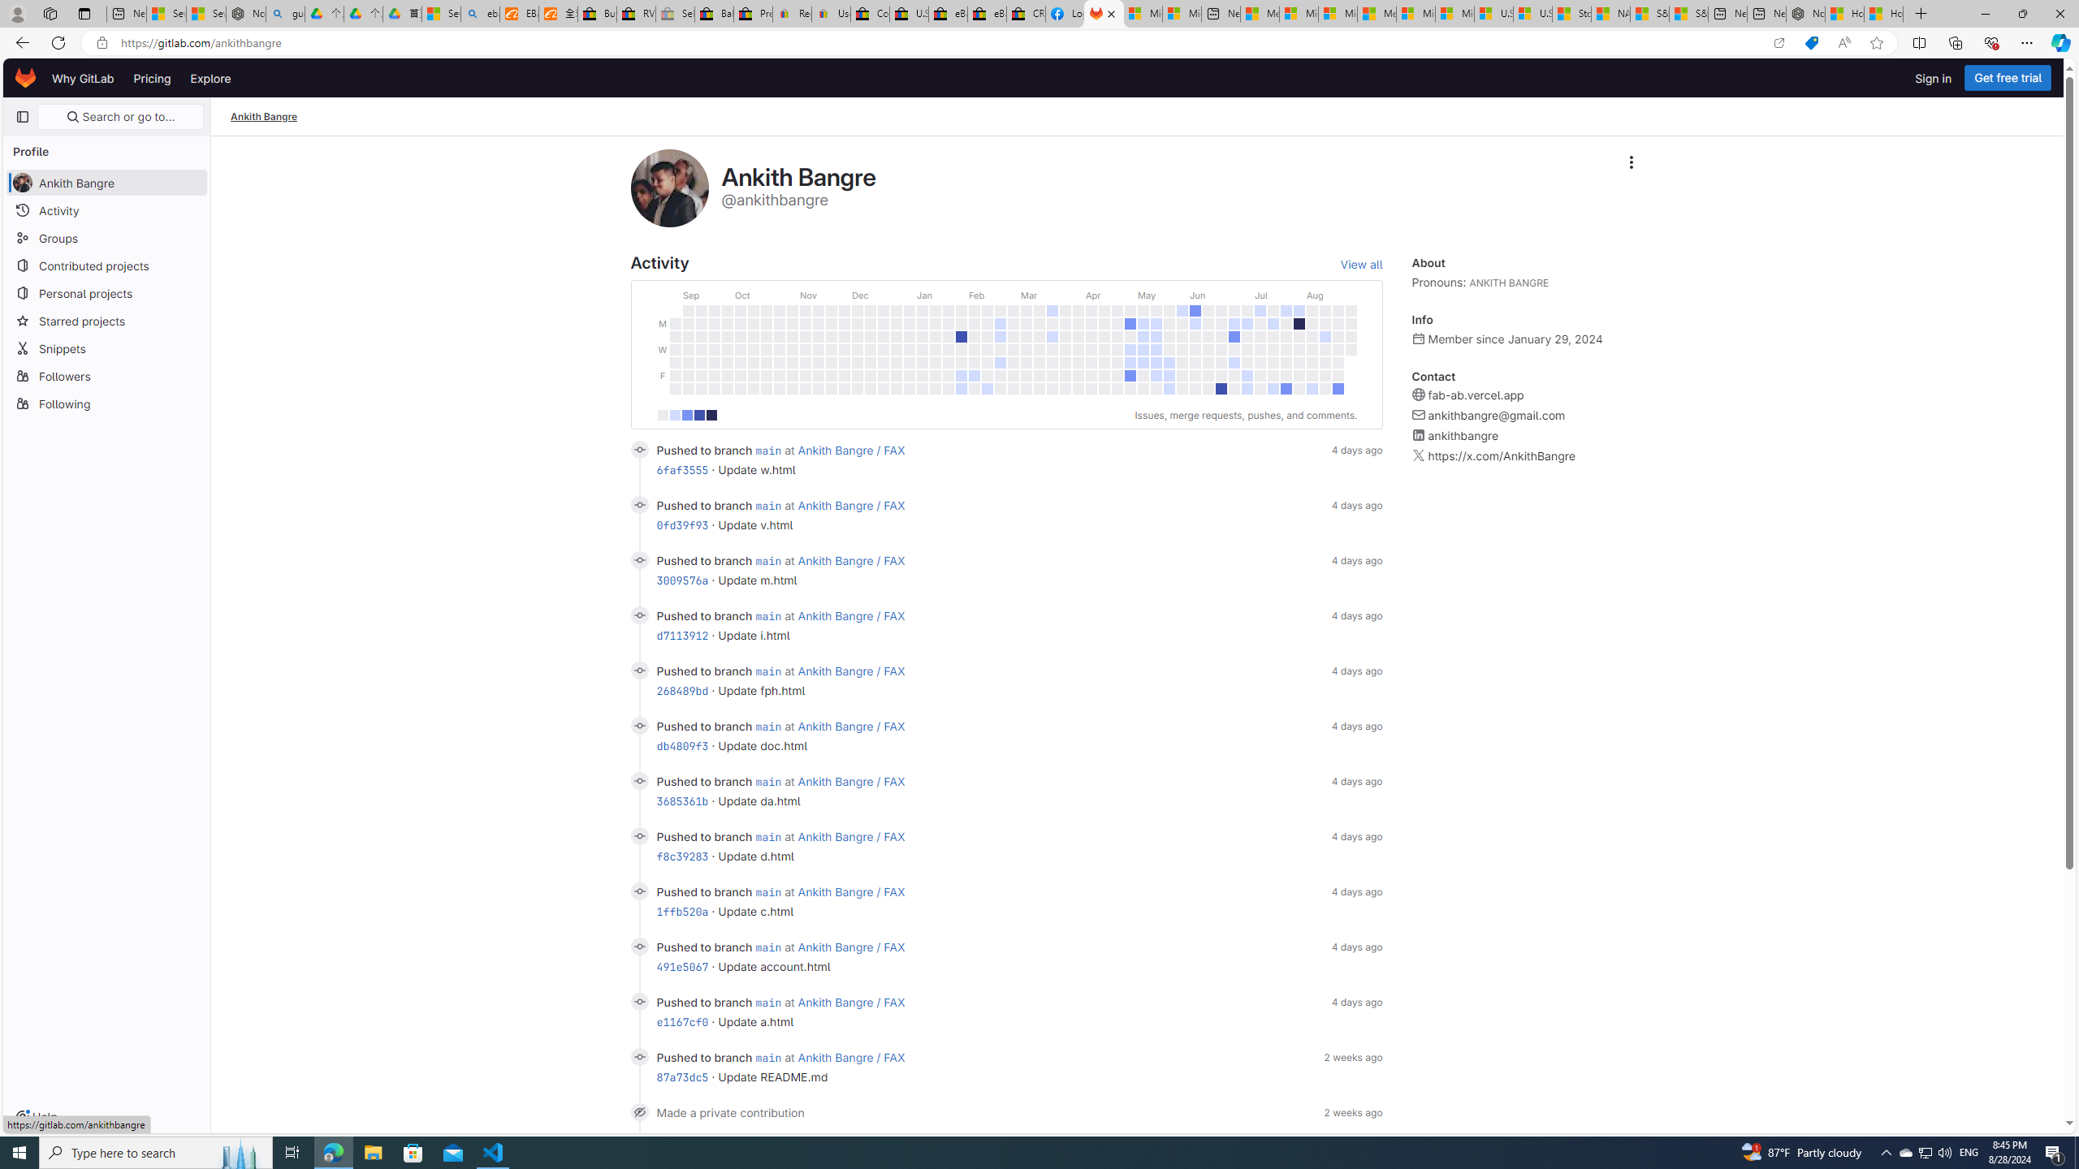 The width and height of the screenshot is (2079, 1169). What do you see at coordinates (1502, 456) in the screenshot?
I see `https://x.com/AnkithBangre` at bounding box center [1502, 456].